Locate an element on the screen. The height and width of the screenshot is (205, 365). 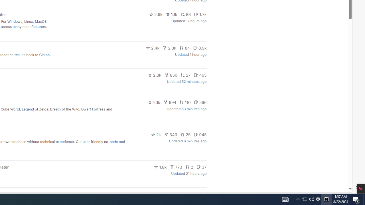
2 is located at coordinates (189, 167).